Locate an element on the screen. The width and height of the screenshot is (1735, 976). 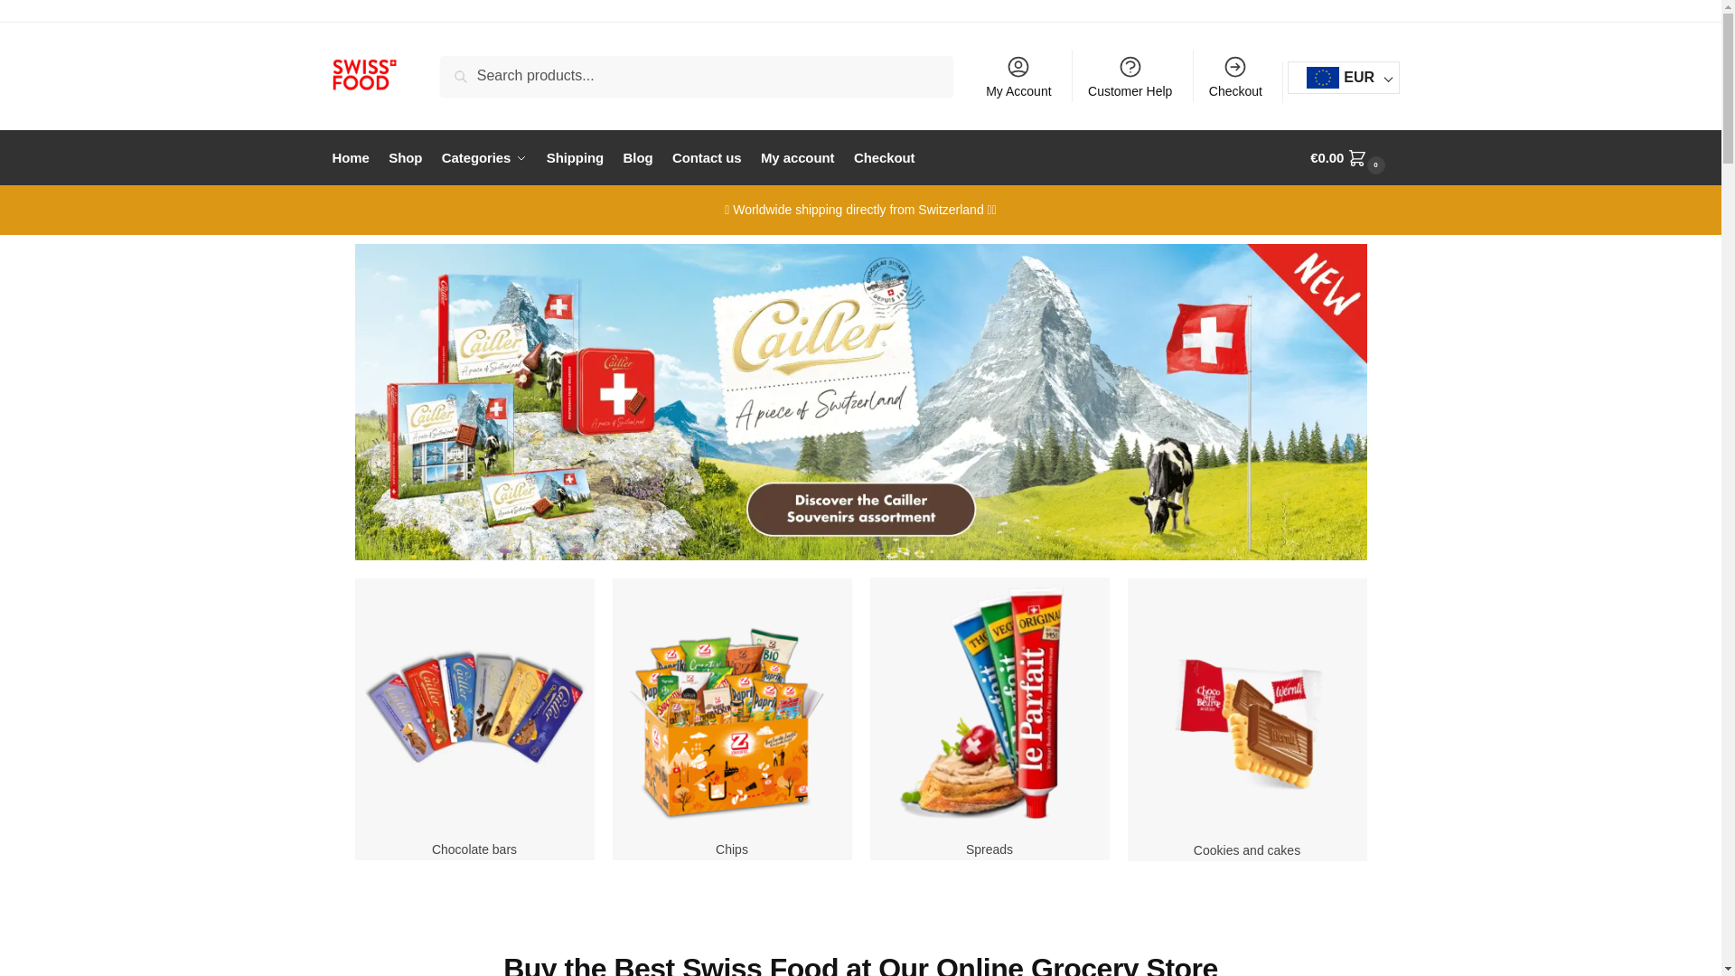
My Account is located at coordinates (1018, 76).